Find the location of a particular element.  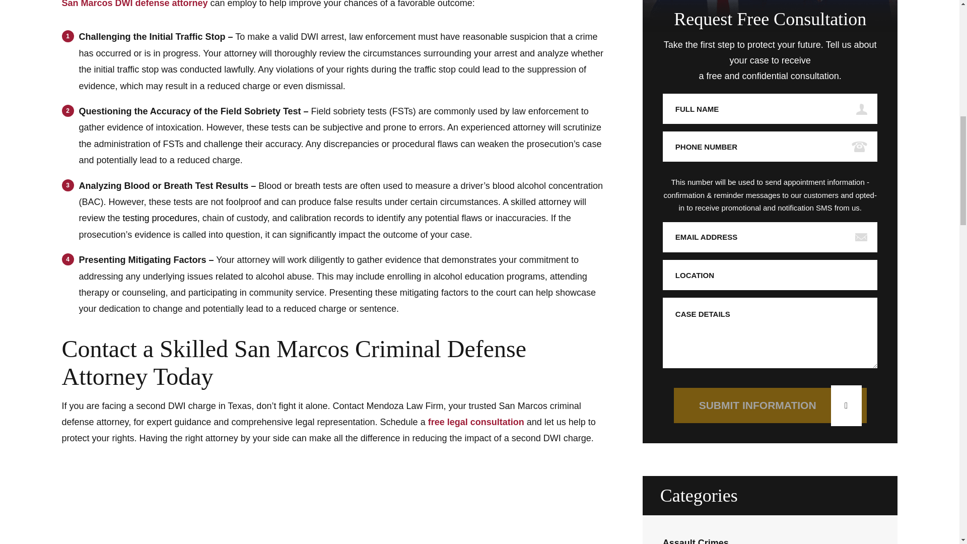

Assault Crimes is located at coordinates (696, 541).